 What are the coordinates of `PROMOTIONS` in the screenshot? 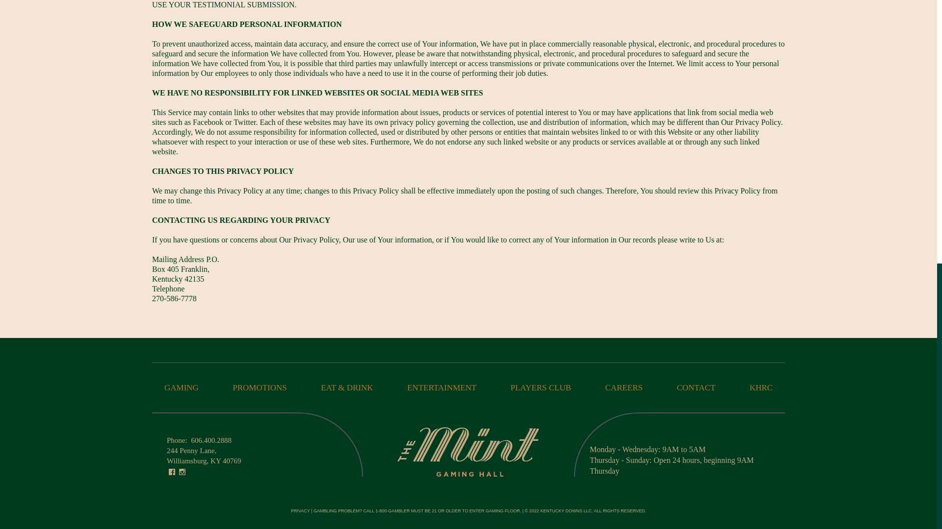 It's located at (260, 387).